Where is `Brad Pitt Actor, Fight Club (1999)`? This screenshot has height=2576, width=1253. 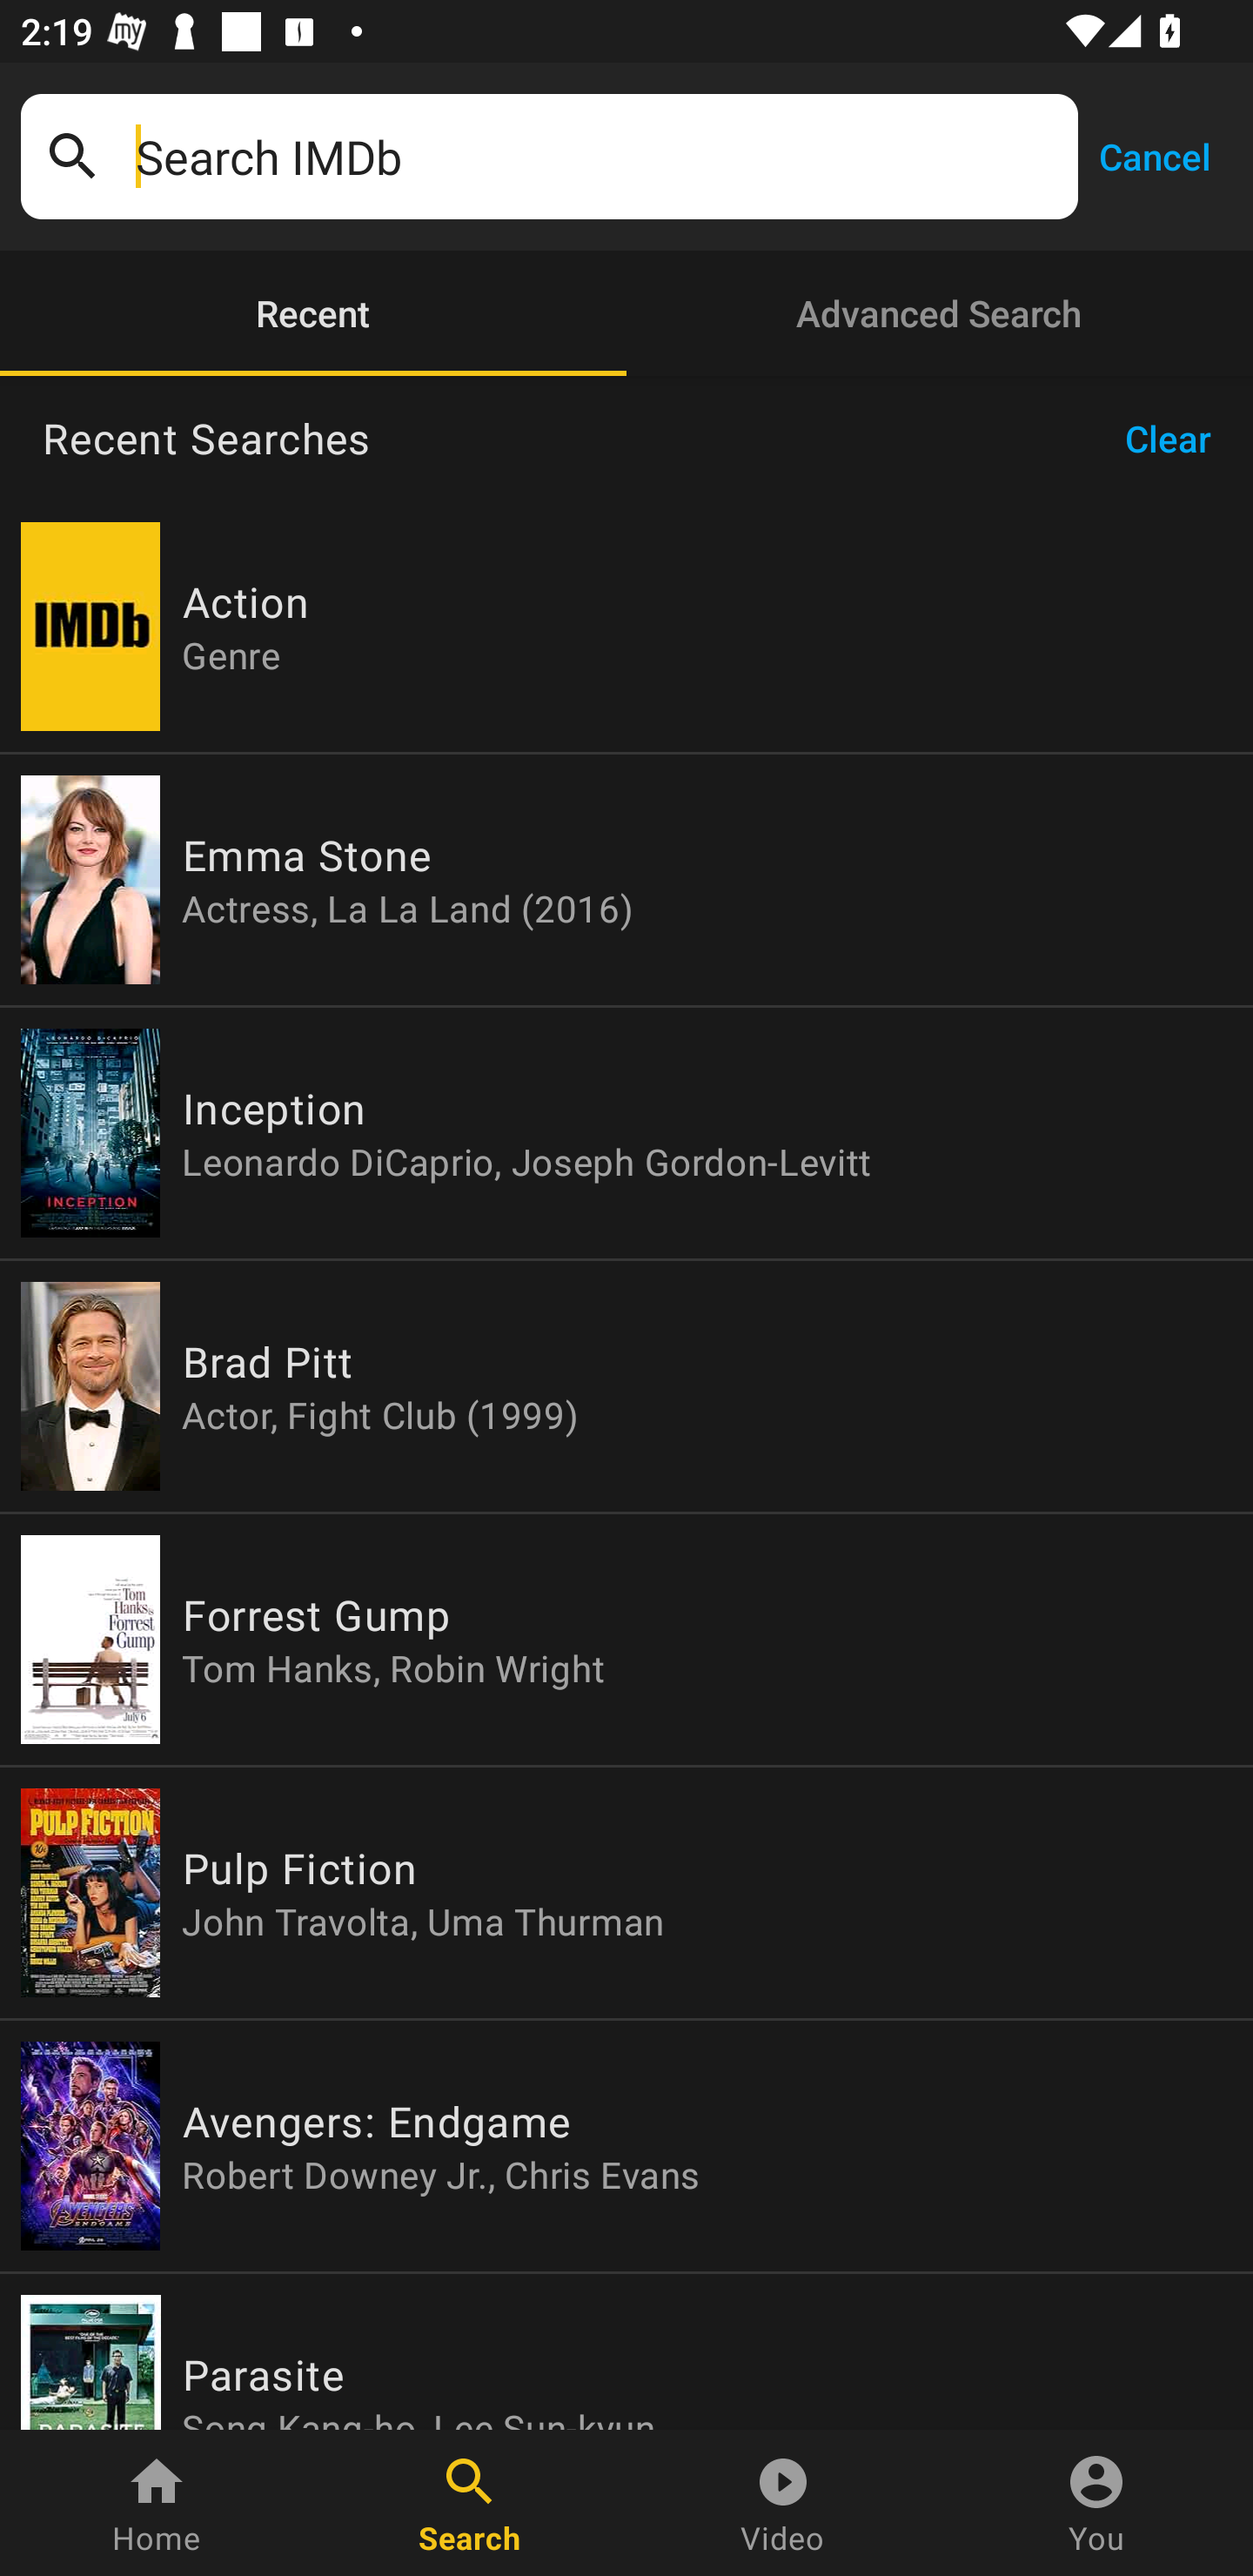
Brad Pitt Actor, Fight Club (1999) is located at coordinates (626, 1387).